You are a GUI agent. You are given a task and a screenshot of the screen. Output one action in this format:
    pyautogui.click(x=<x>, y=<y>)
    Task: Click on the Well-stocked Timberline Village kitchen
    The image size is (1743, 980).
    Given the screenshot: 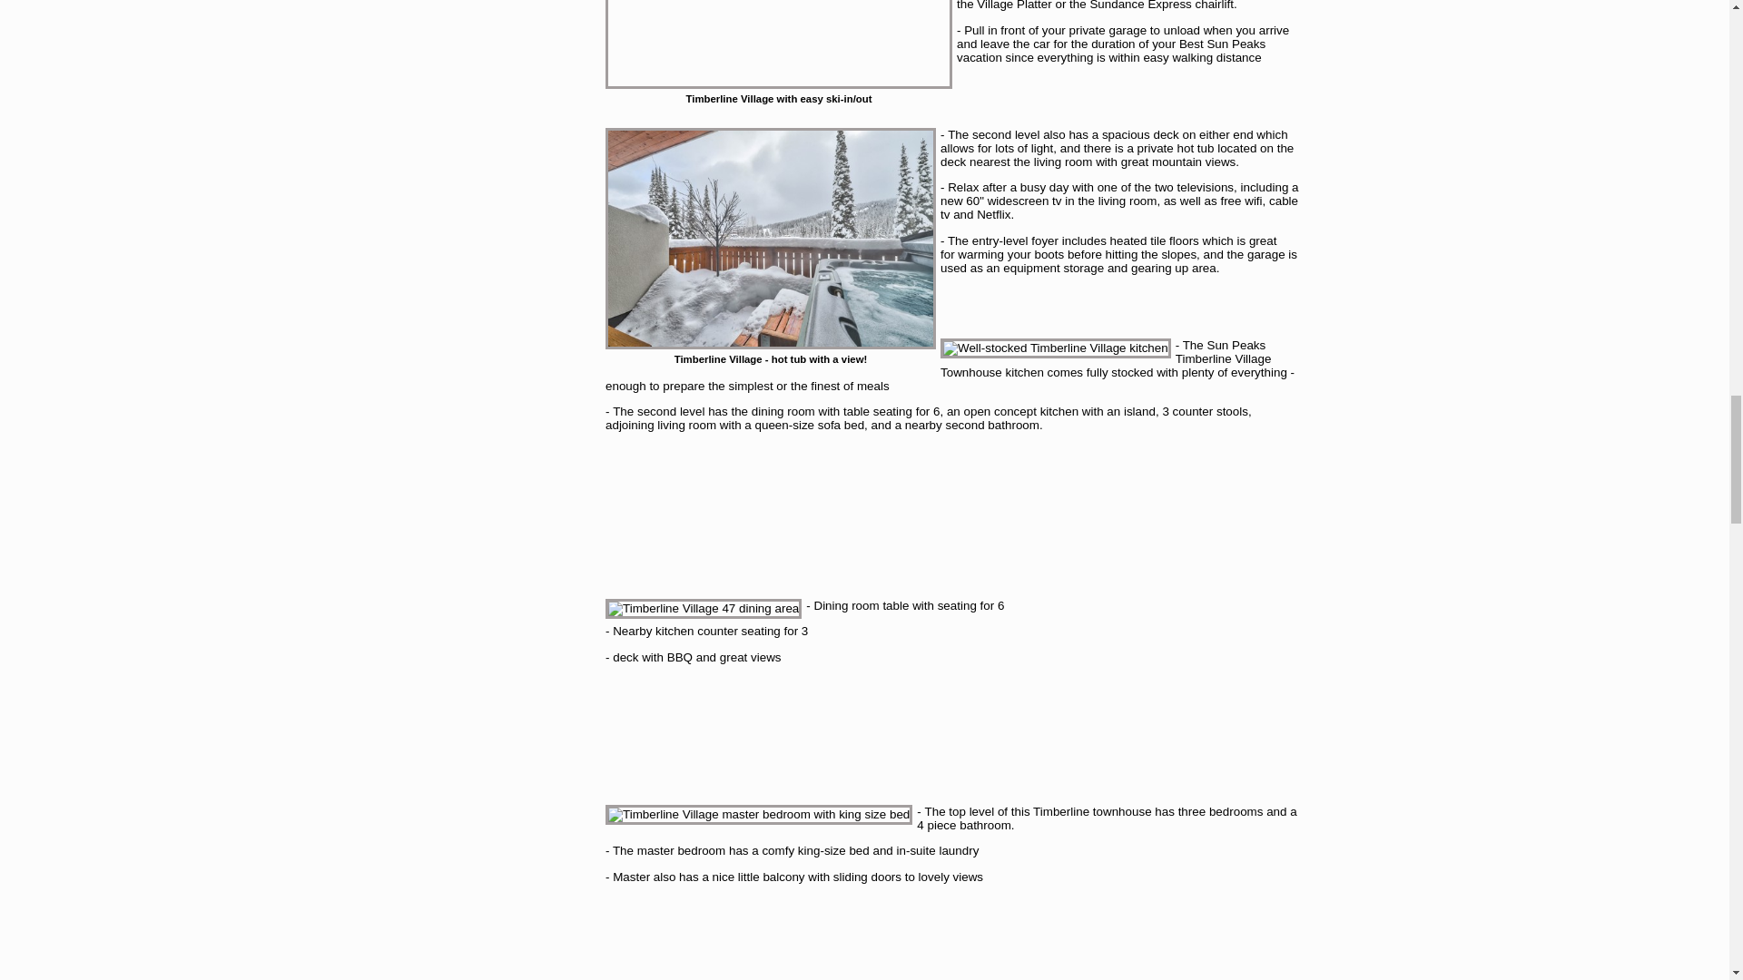 What is the action you would take?
    pyautogui.click(x=1056, y=348)
    